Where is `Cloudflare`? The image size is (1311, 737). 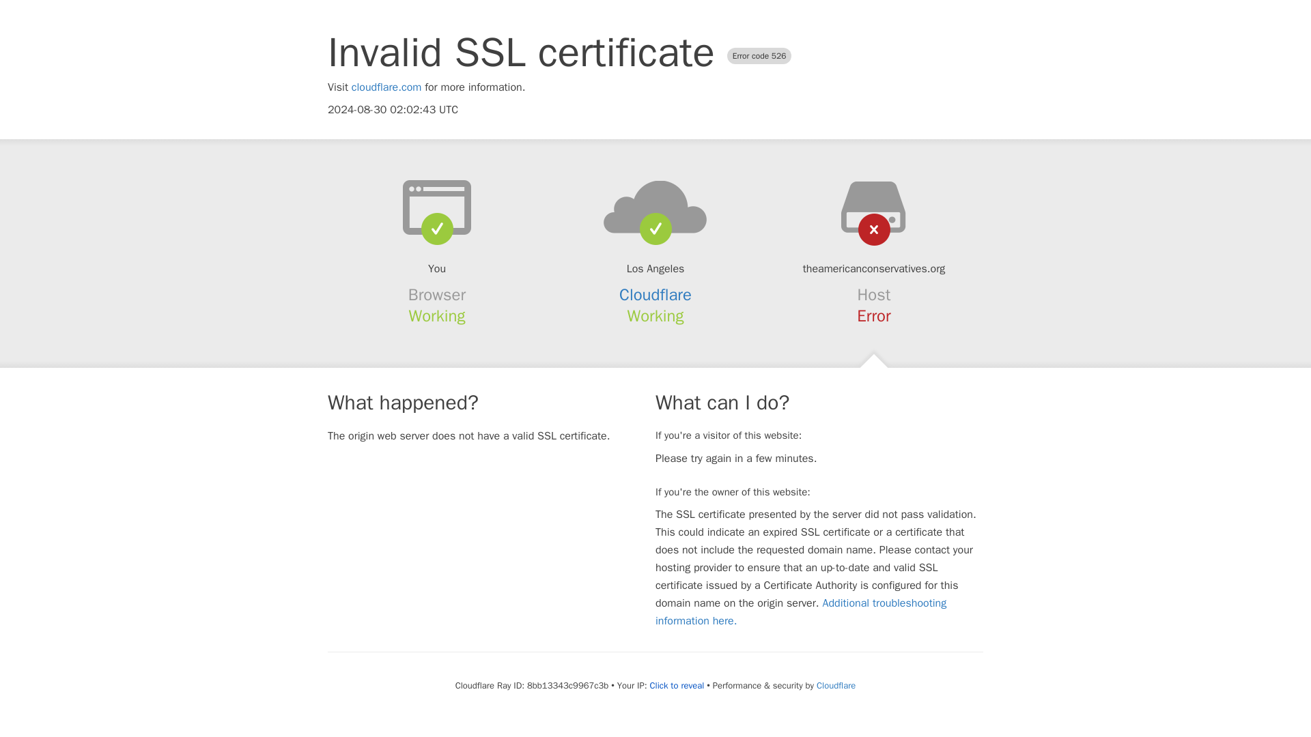 Cloudflare is located at coordinates (655, 295).